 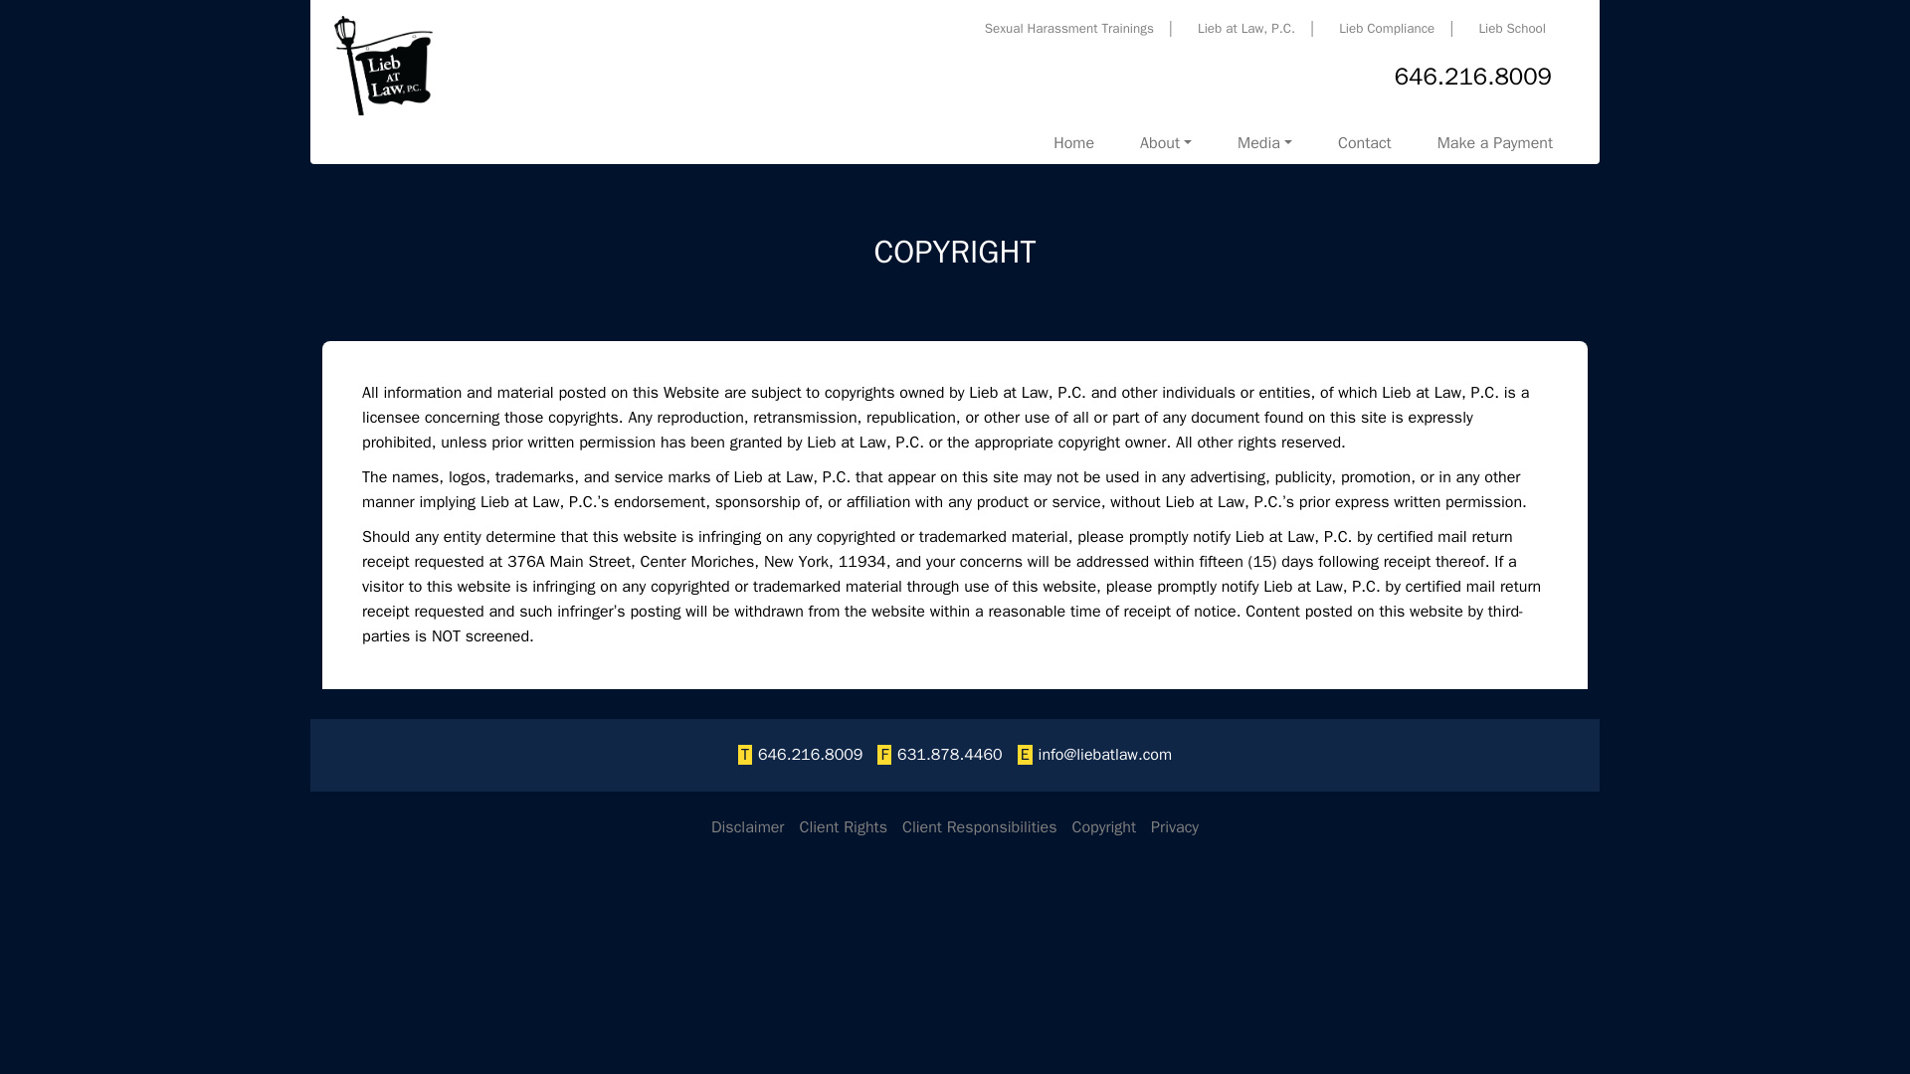 I want to click on Lieb Compliance, so click(x=1303, y=143).